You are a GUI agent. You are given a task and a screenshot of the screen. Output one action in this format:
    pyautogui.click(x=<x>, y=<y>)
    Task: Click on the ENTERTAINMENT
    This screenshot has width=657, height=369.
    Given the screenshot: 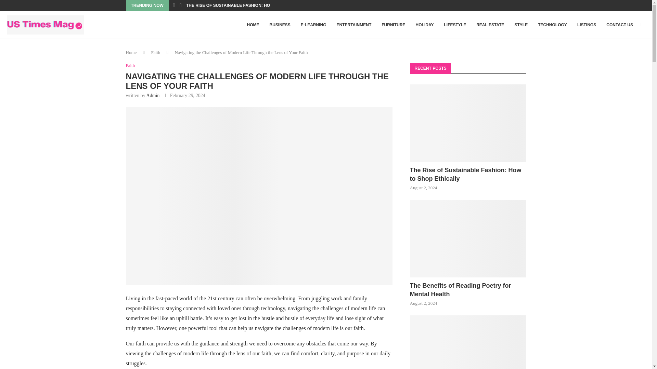 What is the action you would take?
    pyautogui.click(x=354, y=25)
    